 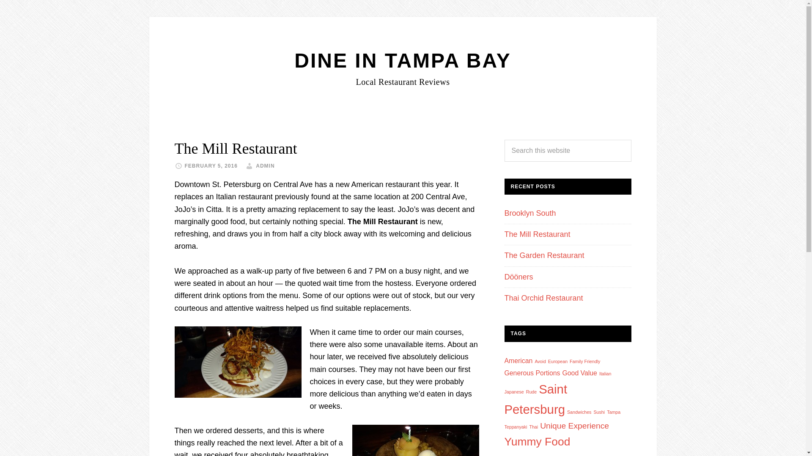 I want to click on Japanese, so click(x=514, y=392).